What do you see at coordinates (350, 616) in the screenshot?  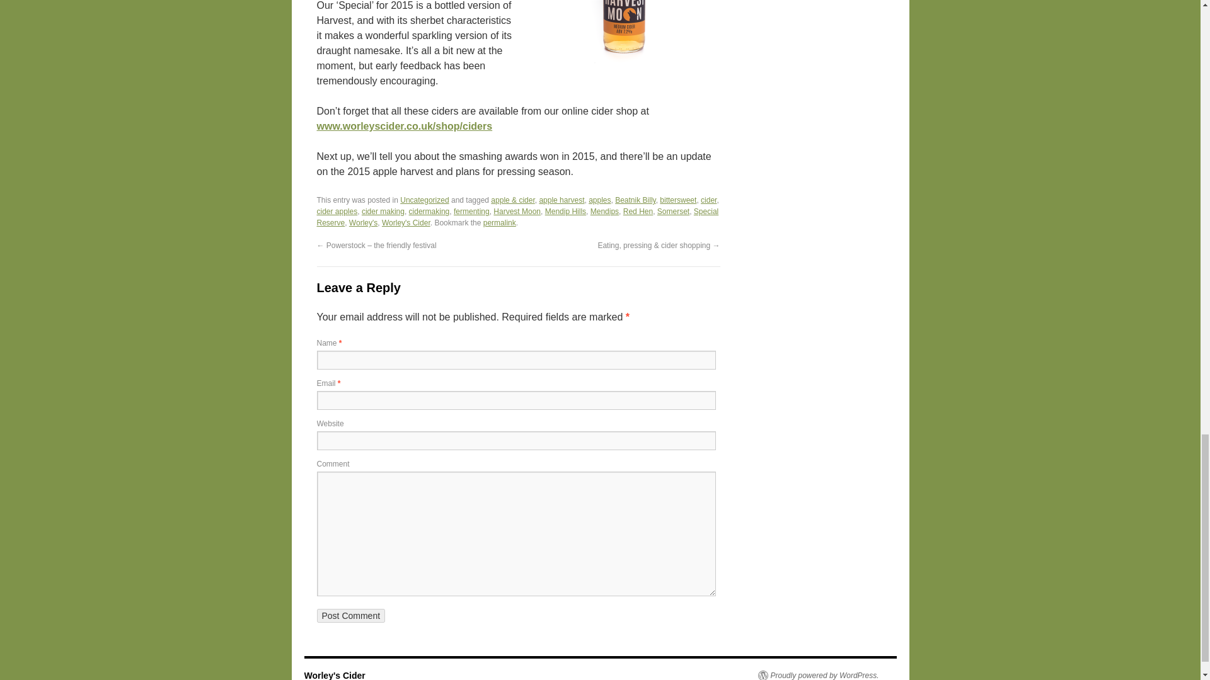 I see `Post Comment` at bounding box center [350, 616].